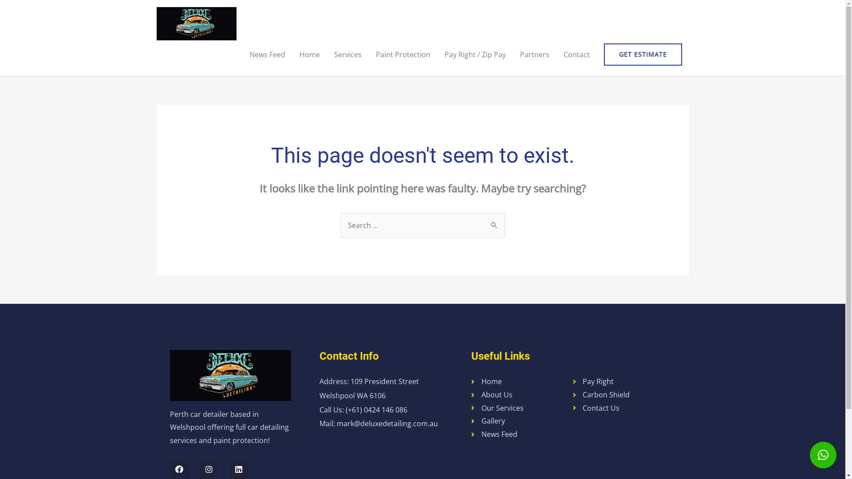  Describe the element at coordinates (623, 382) in the screenshot. I see `Pay Right` at that location.